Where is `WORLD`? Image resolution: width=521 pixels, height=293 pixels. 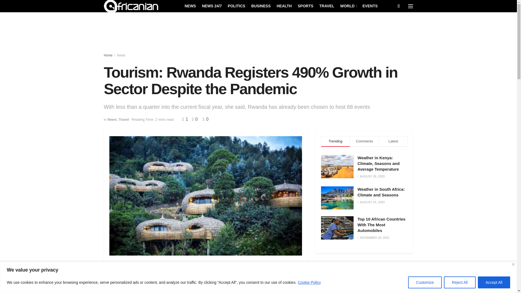
WORLD is located at coordinates (348, 6).